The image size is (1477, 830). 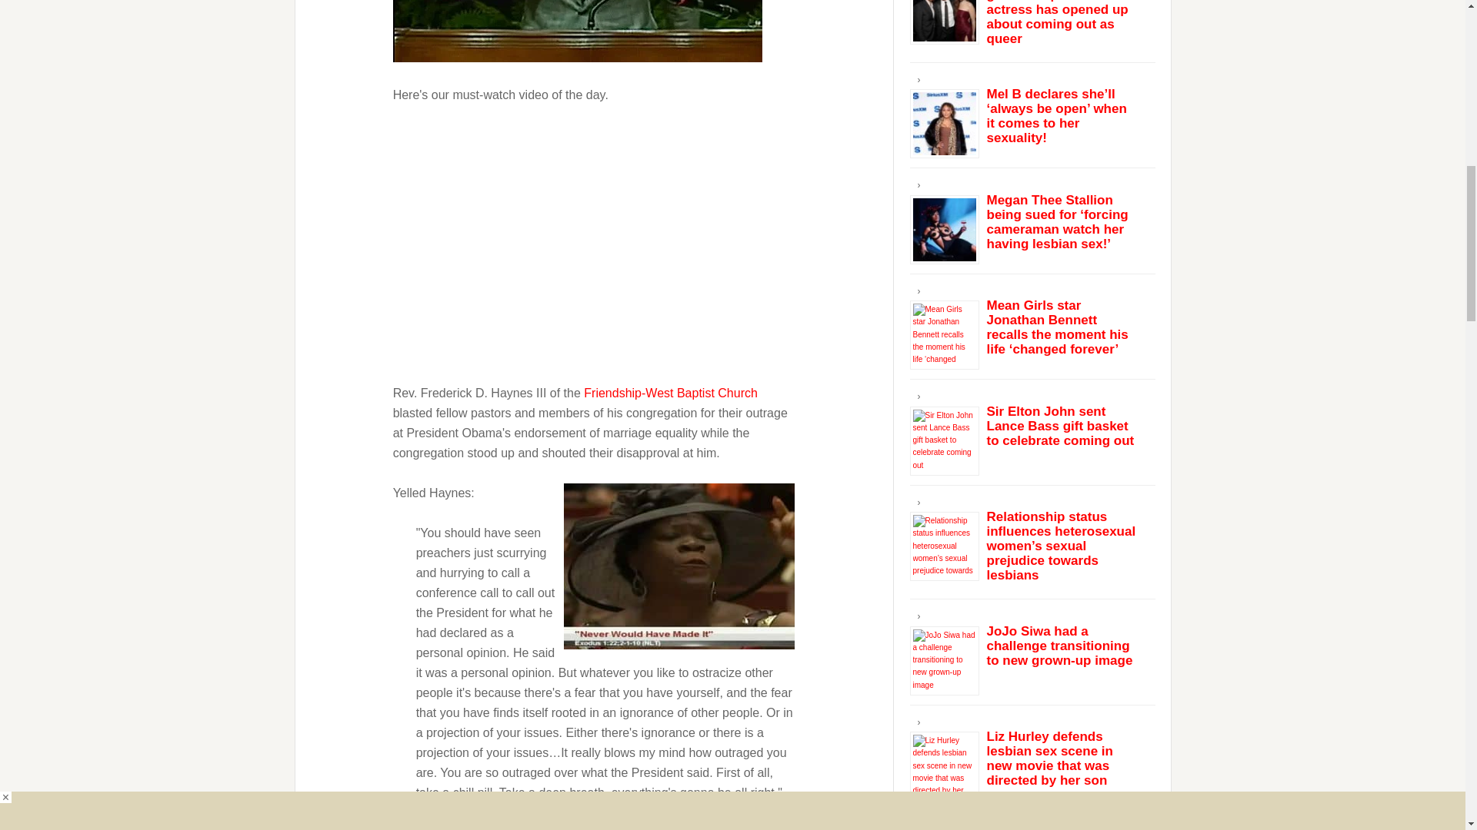 I want to click on Haynes, so click(x=577, y=31).